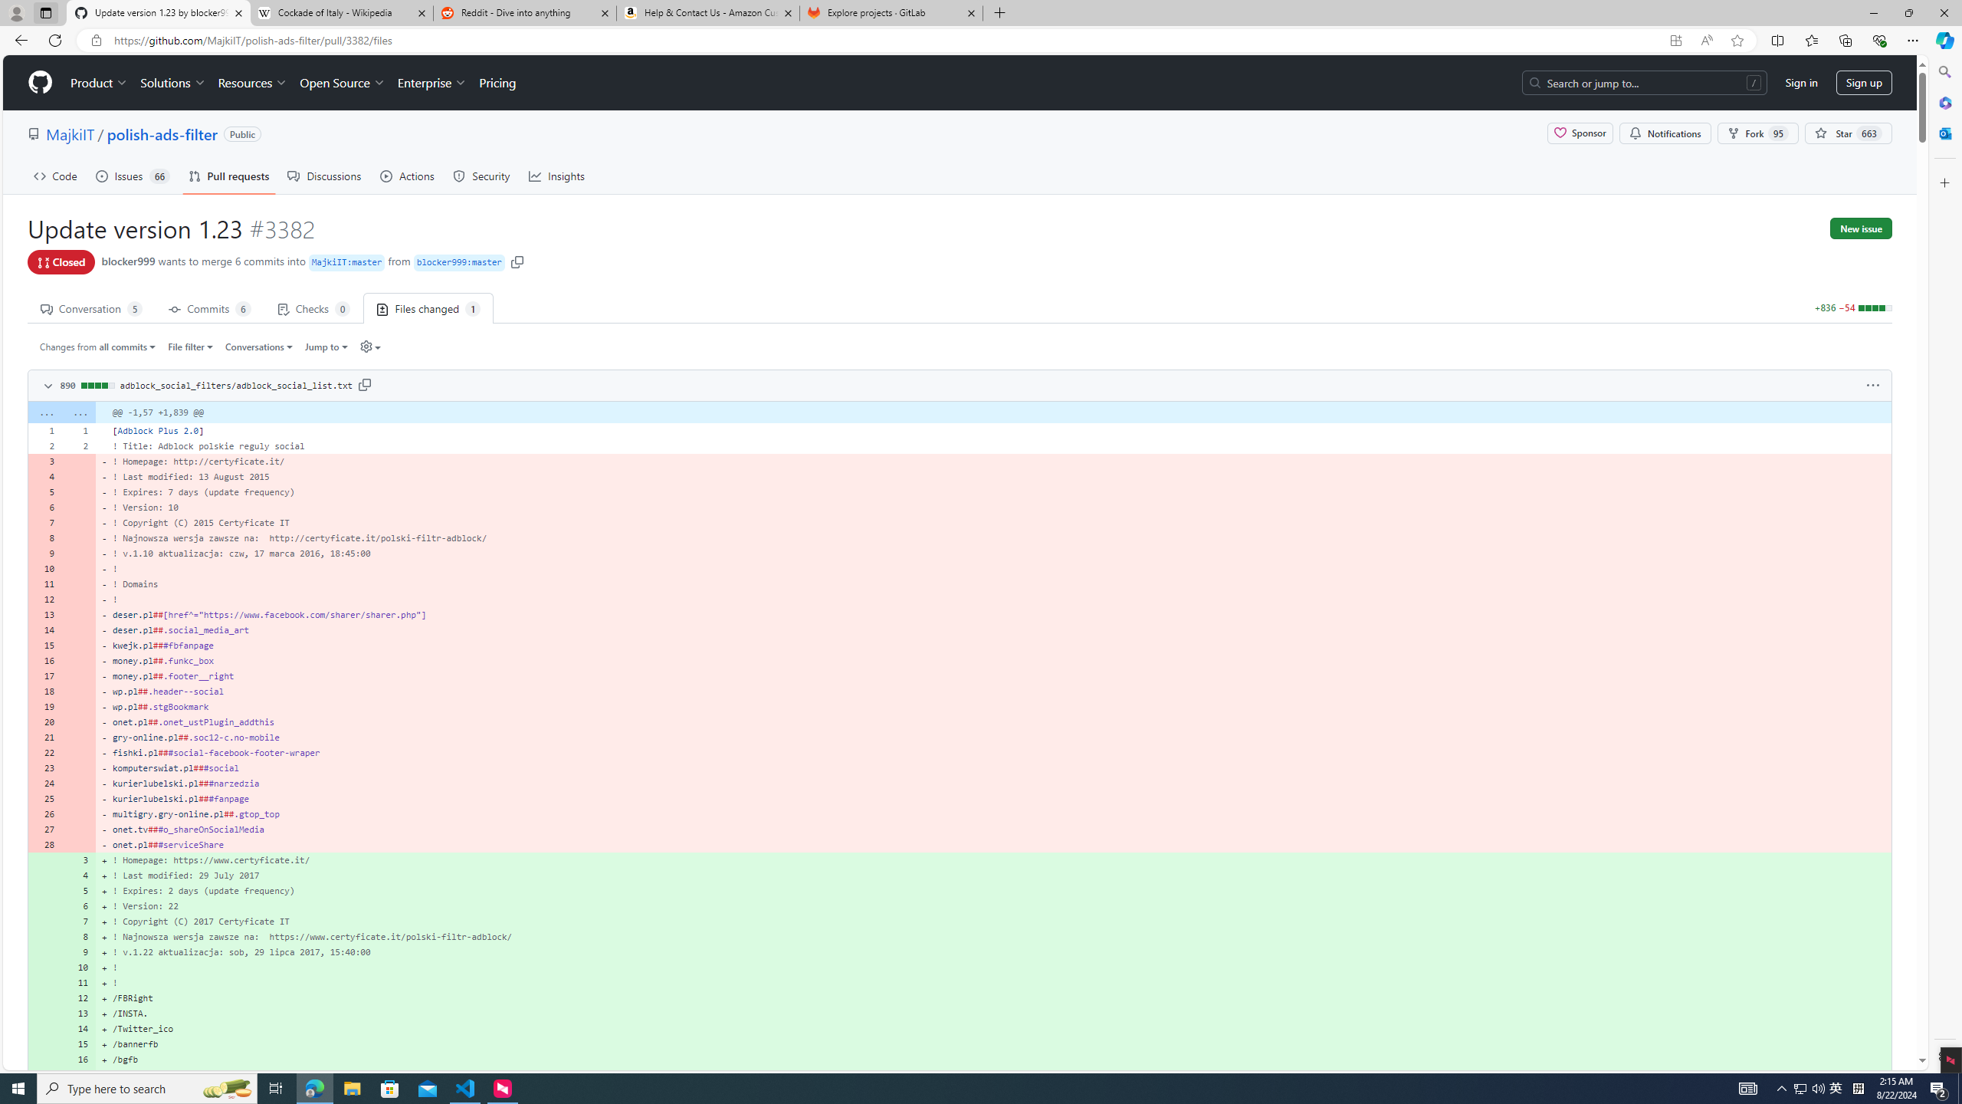 This screenshot has height=1104, width=1962. What do you see at coordinates (79, 1075) in the screenshot?
I see `17` at bounding box center [79, 1075].